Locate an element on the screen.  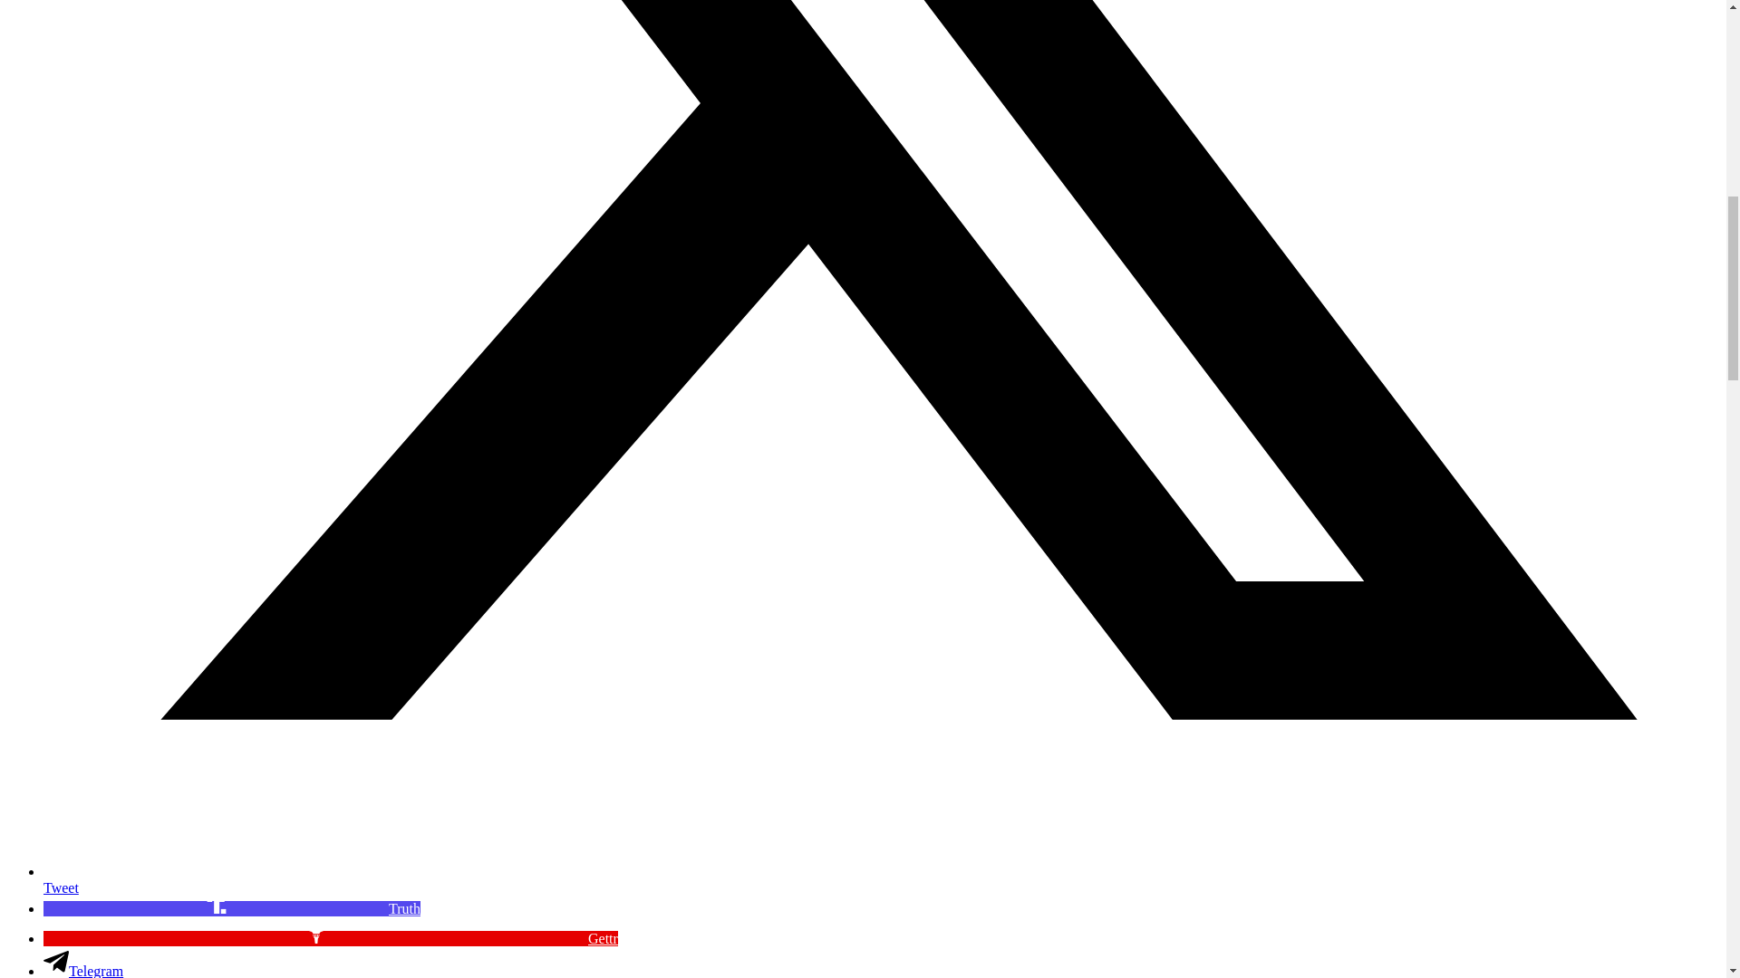
Truth is located at coordinates (232, 907).